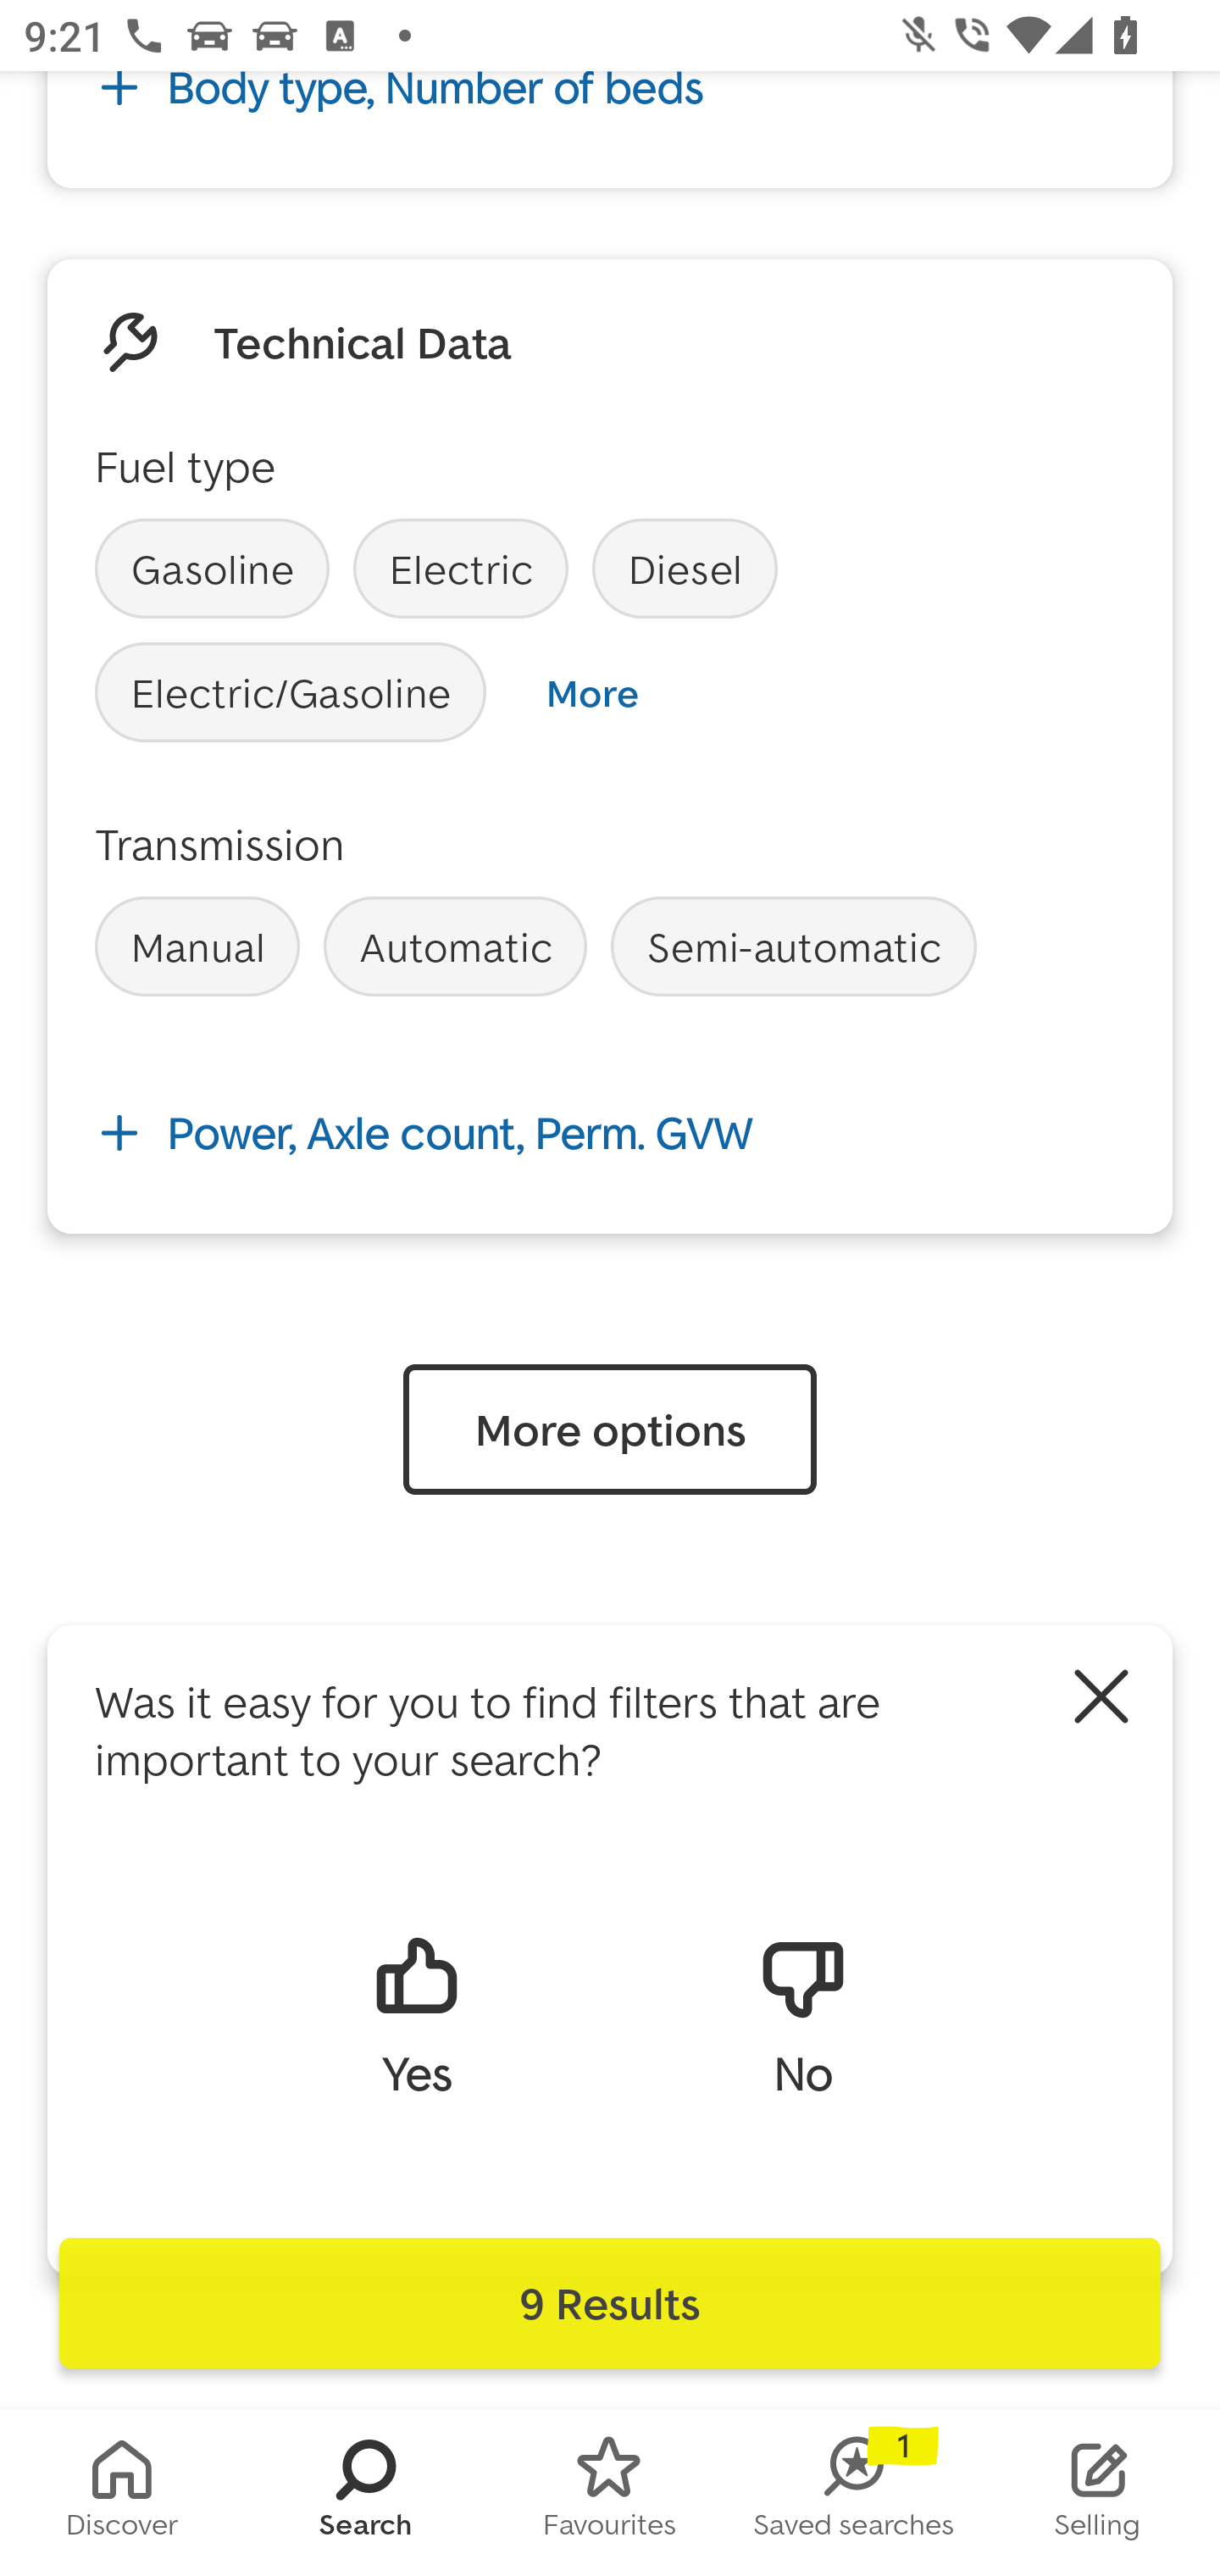 Image resolution: width=1220 pixels, height=2576 pixels. I want to click on Technical Data, so click(363, 342).